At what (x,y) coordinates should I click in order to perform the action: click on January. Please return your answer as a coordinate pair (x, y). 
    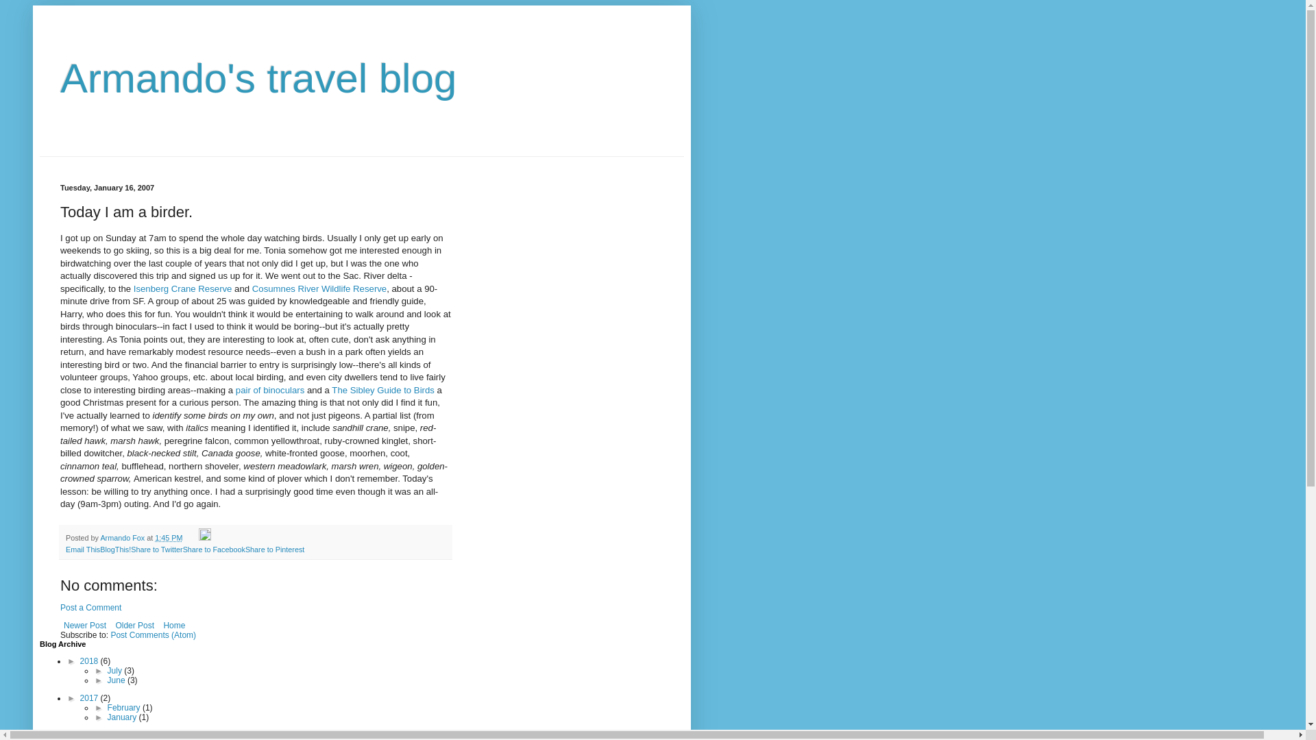
    Looking at the image, I should click on (123, 717).